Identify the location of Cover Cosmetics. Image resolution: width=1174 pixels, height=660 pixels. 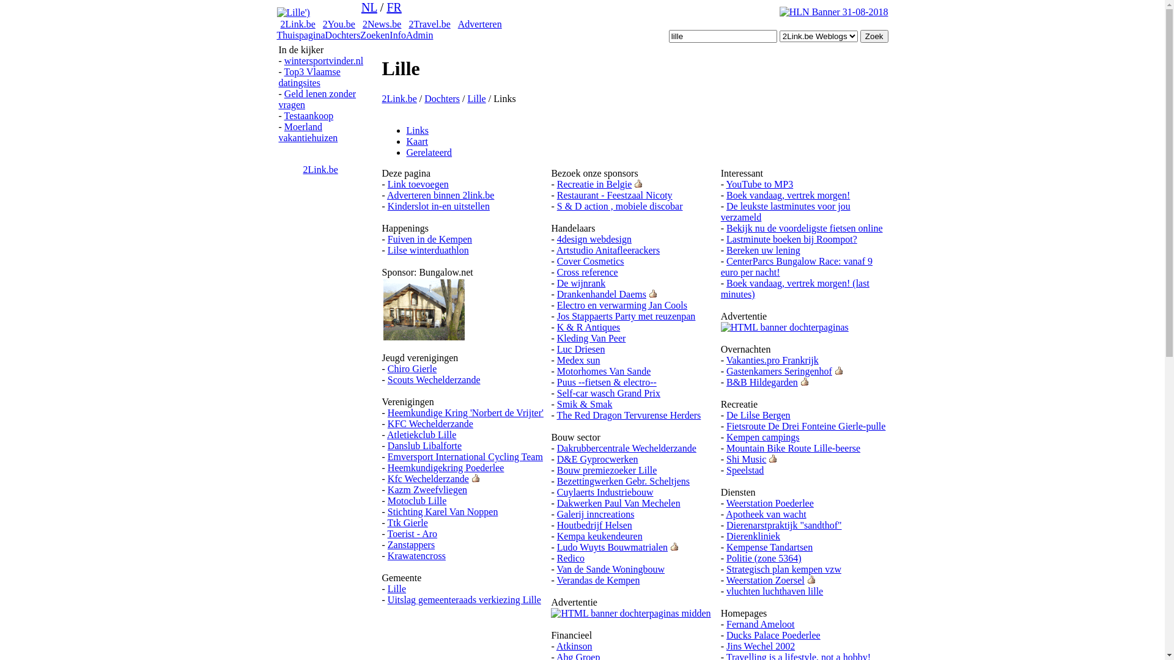
(591, 262).